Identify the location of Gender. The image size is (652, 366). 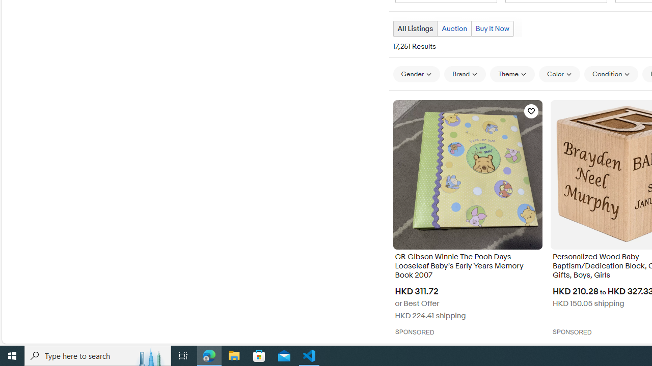
(417, 74).